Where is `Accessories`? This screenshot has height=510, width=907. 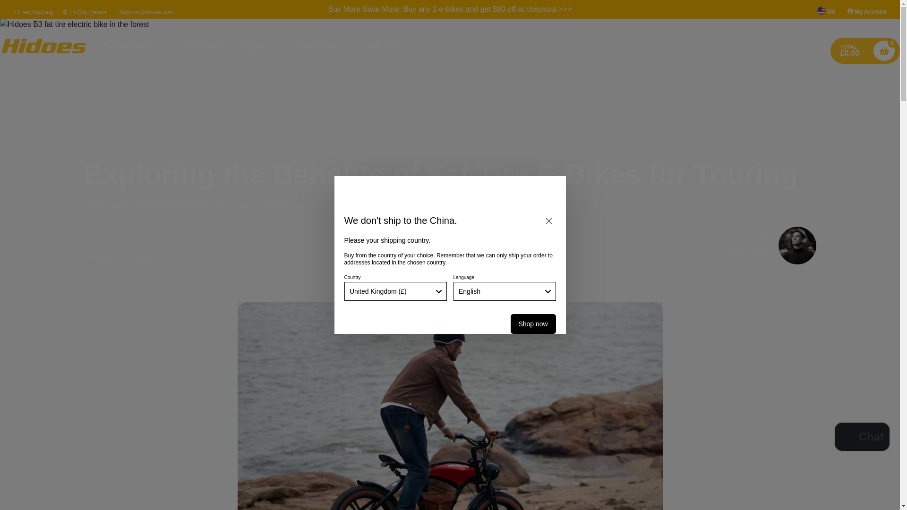
Accessories is located at coordinates (200, 46).